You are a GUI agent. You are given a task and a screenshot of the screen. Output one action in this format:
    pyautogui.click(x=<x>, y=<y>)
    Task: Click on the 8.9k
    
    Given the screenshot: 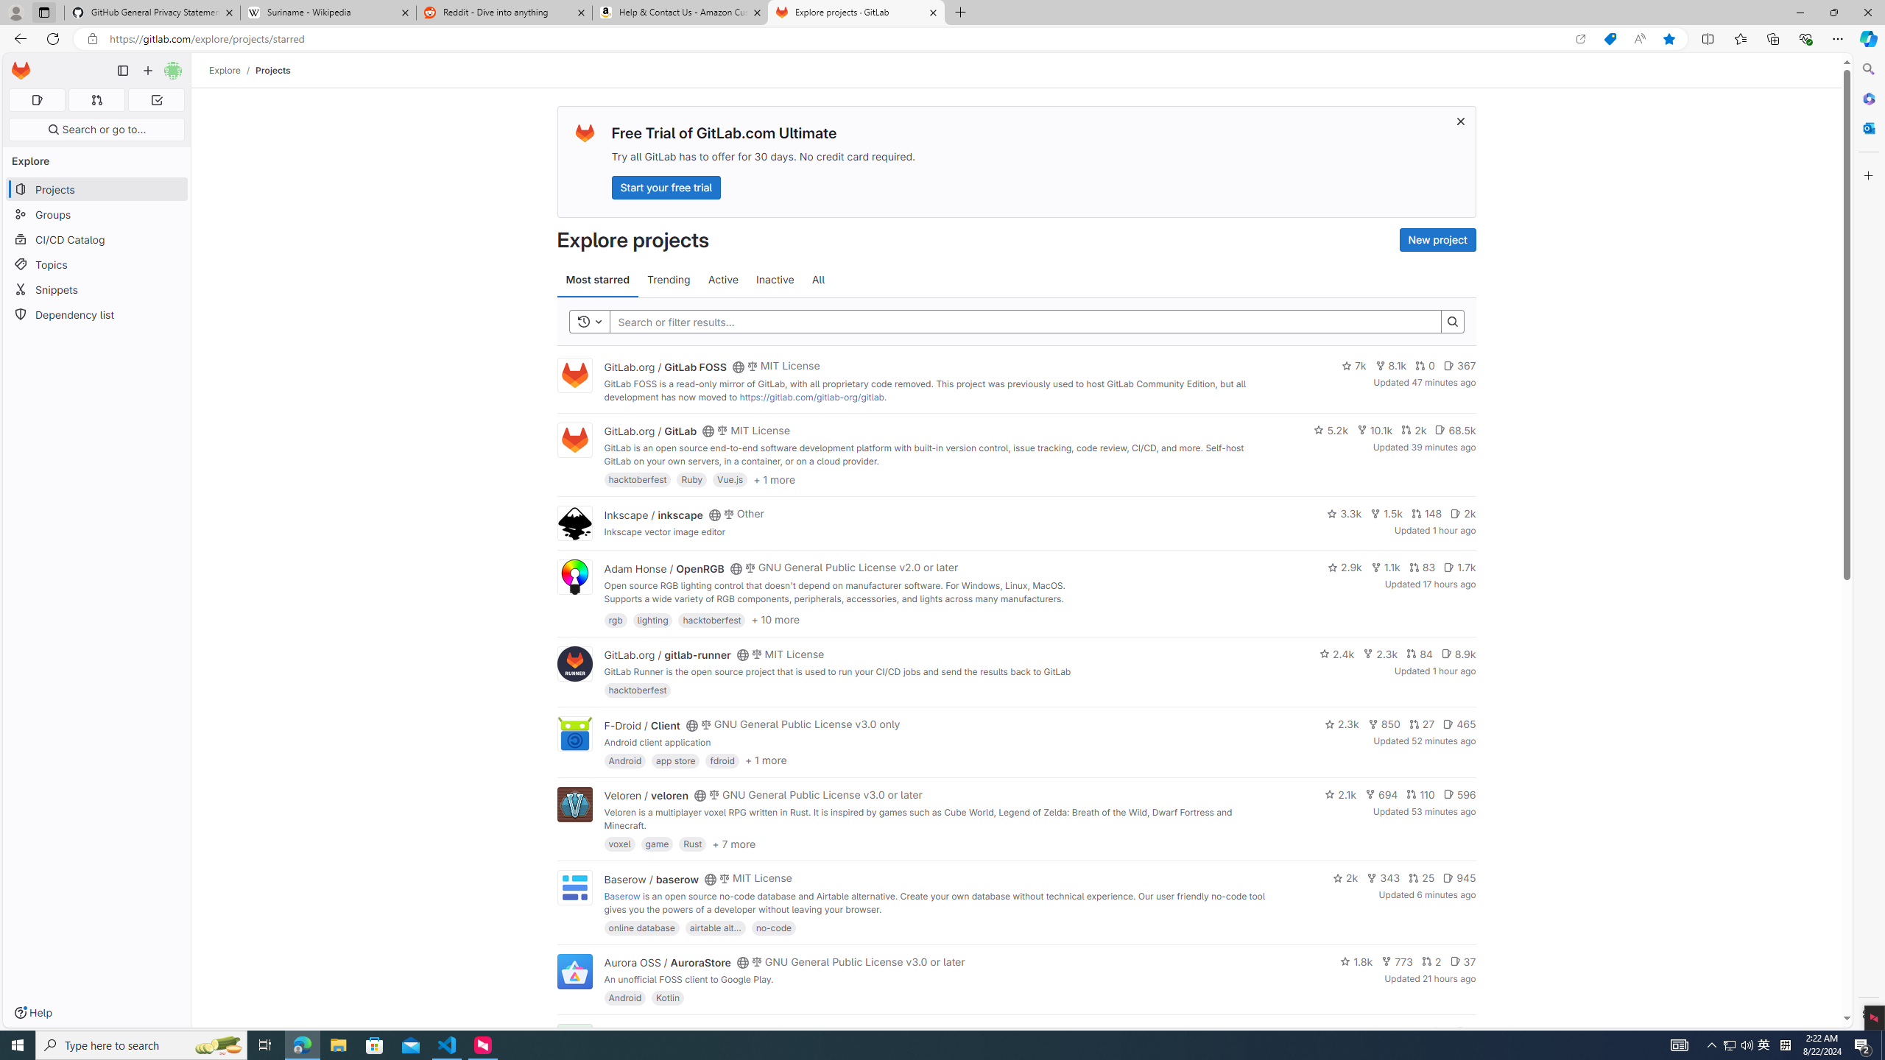 What is the action you would take?
    pyautogui.click(x=1458, y=653)
    